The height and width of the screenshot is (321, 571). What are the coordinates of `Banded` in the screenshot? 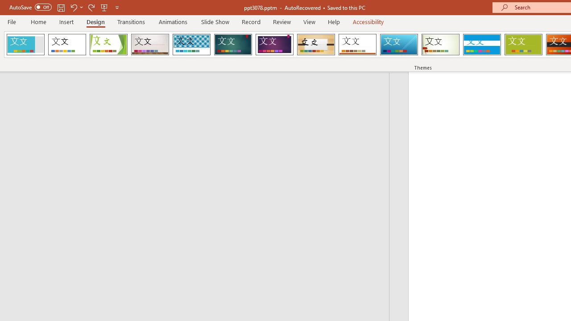 It's located at (482, 45).